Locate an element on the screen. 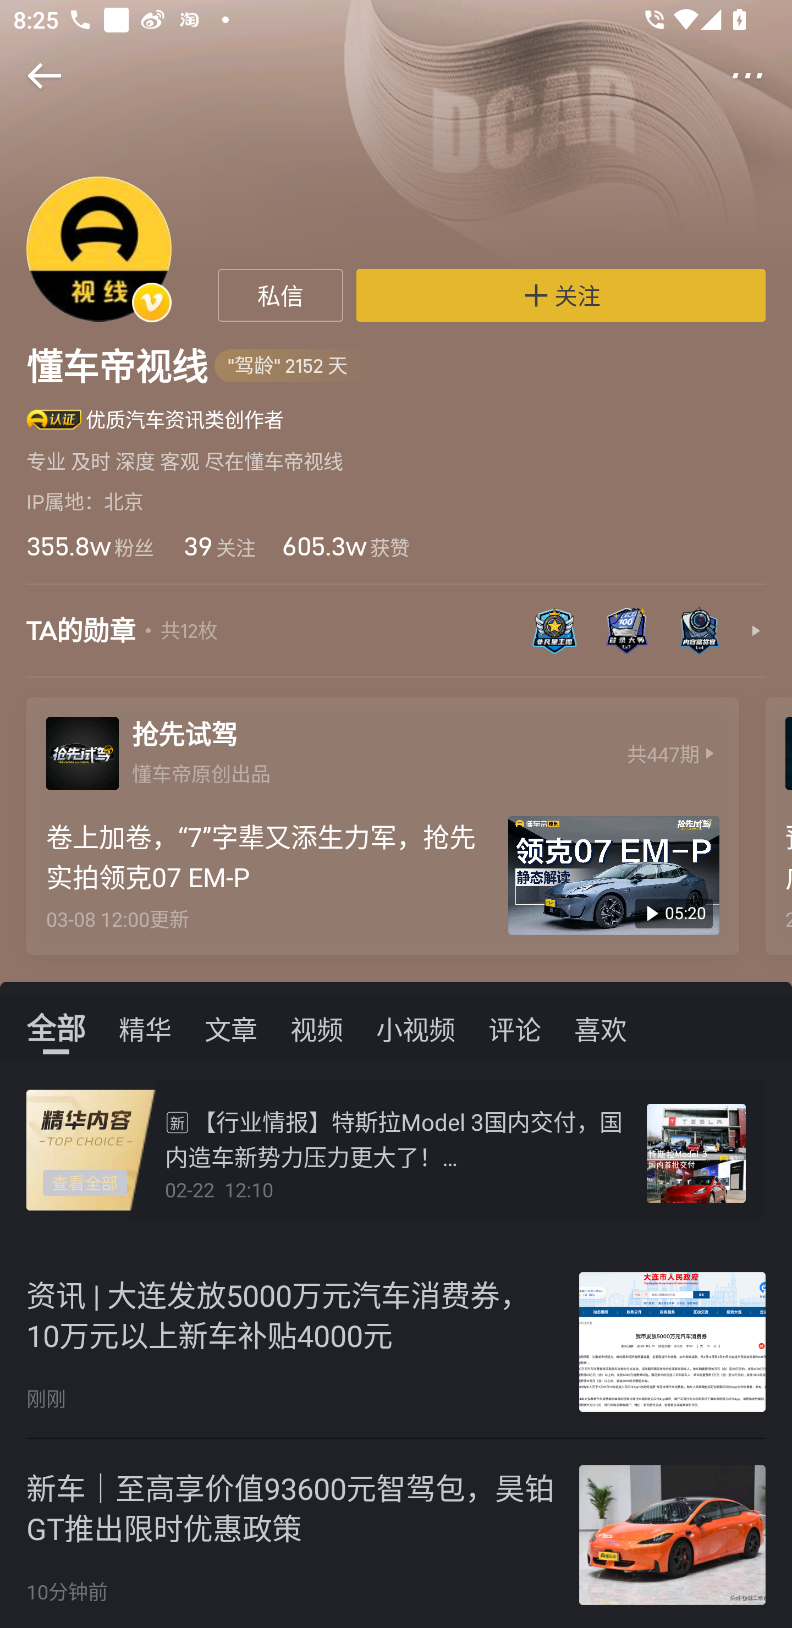 The height and width of the screenshot is (1628, 792). 新车｜至高享价值93600元智驾包，昊铂GT推出限时优惠政策 10分钟前 is located at coordinates (396, 1533).